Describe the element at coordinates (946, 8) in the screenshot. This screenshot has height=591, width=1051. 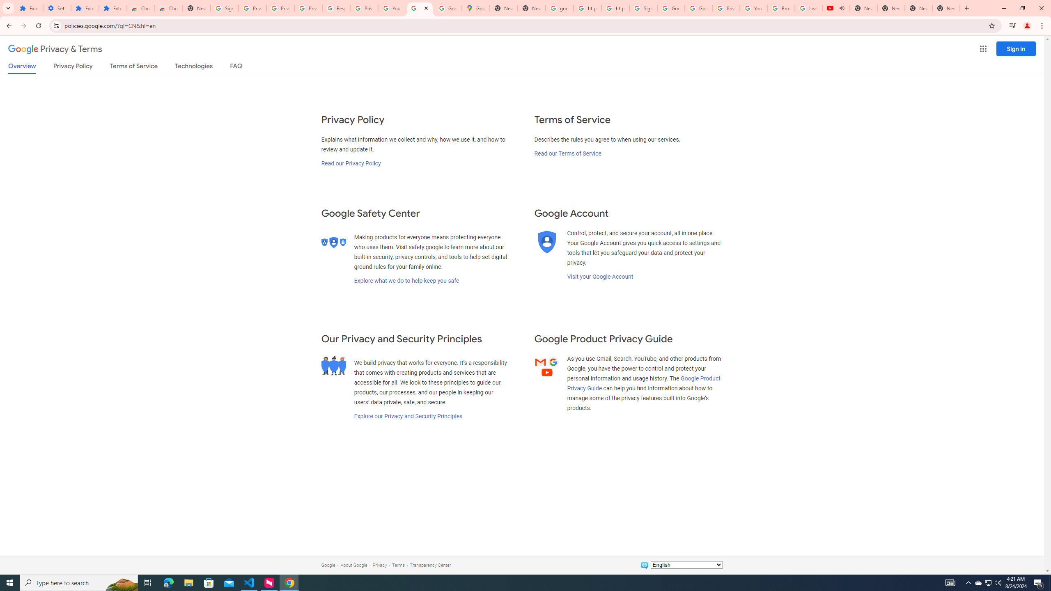
I see `New Tab` at that location.